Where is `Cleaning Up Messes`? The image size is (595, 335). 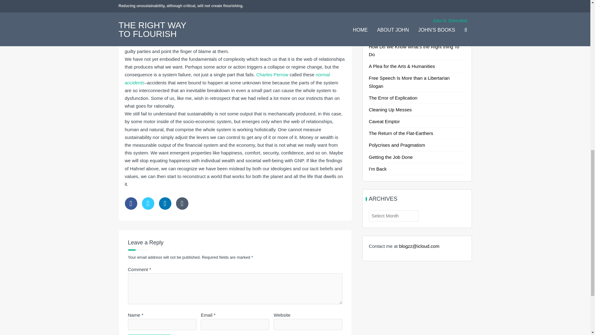
Cleaning Up Messes is located at coordinates (390, 109).